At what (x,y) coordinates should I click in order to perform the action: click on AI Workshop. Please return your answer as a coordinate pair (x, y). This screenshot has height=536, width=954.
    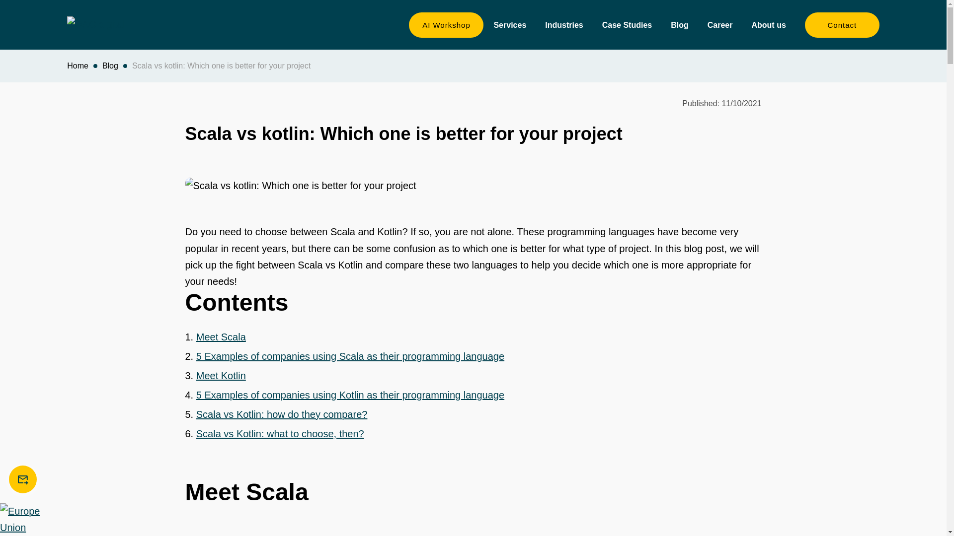
    Looking at the image, I should click on (446, 24).